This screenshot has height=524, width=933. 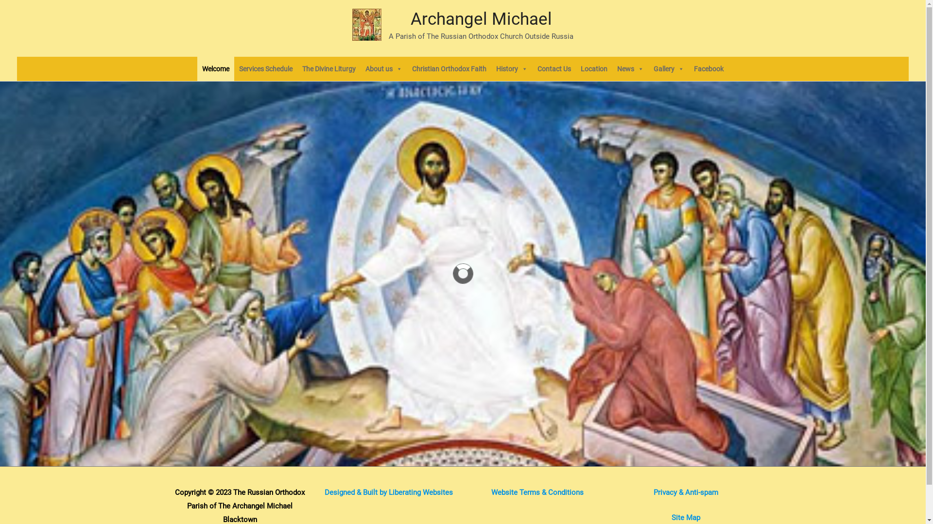 What do you see at coordinates (449, 68) in the screenshot?
I see `Christian Orthodox Faith` at bounding box center [449, 68].